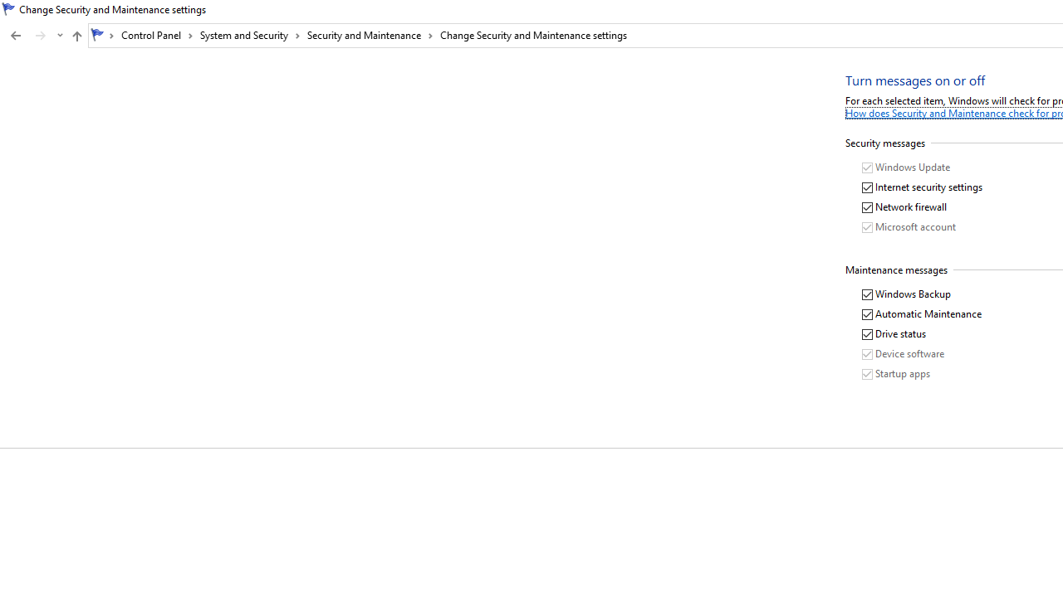 The width and height of the screenshot is (1063, 597). Describe the element at coordinates (923, 314) in the screenshot. I see `Automatic Maintenance` at that location.